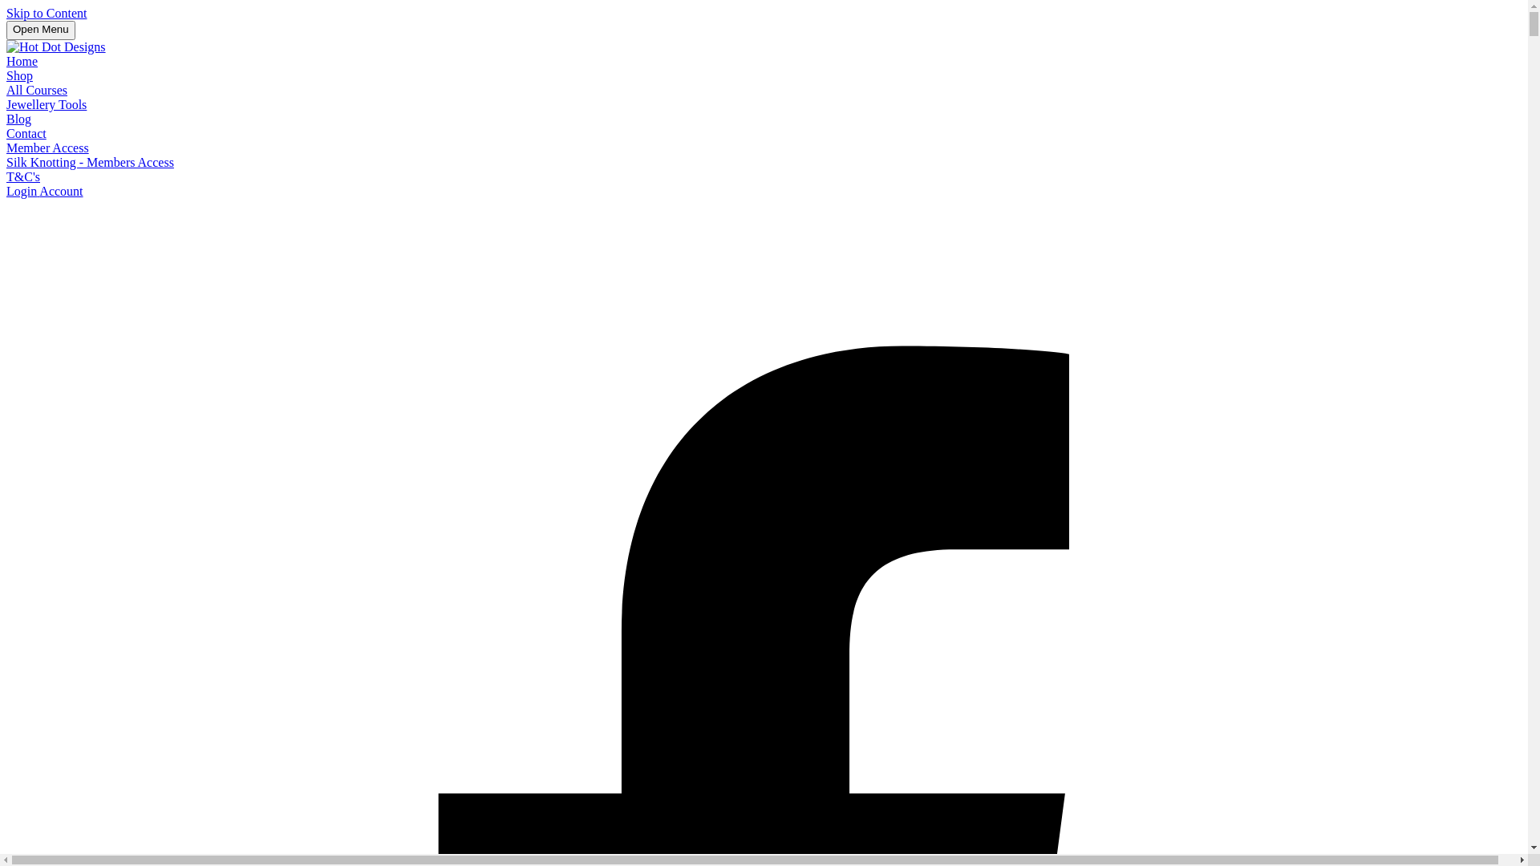 This screenshot has height=866, width=1540. Describe the element at coordinates (19, 119) in the screenshot. I see `Blog` at that location.